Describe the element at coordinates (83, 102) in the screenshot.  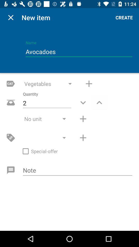
I see `reduce quantity` at that location.